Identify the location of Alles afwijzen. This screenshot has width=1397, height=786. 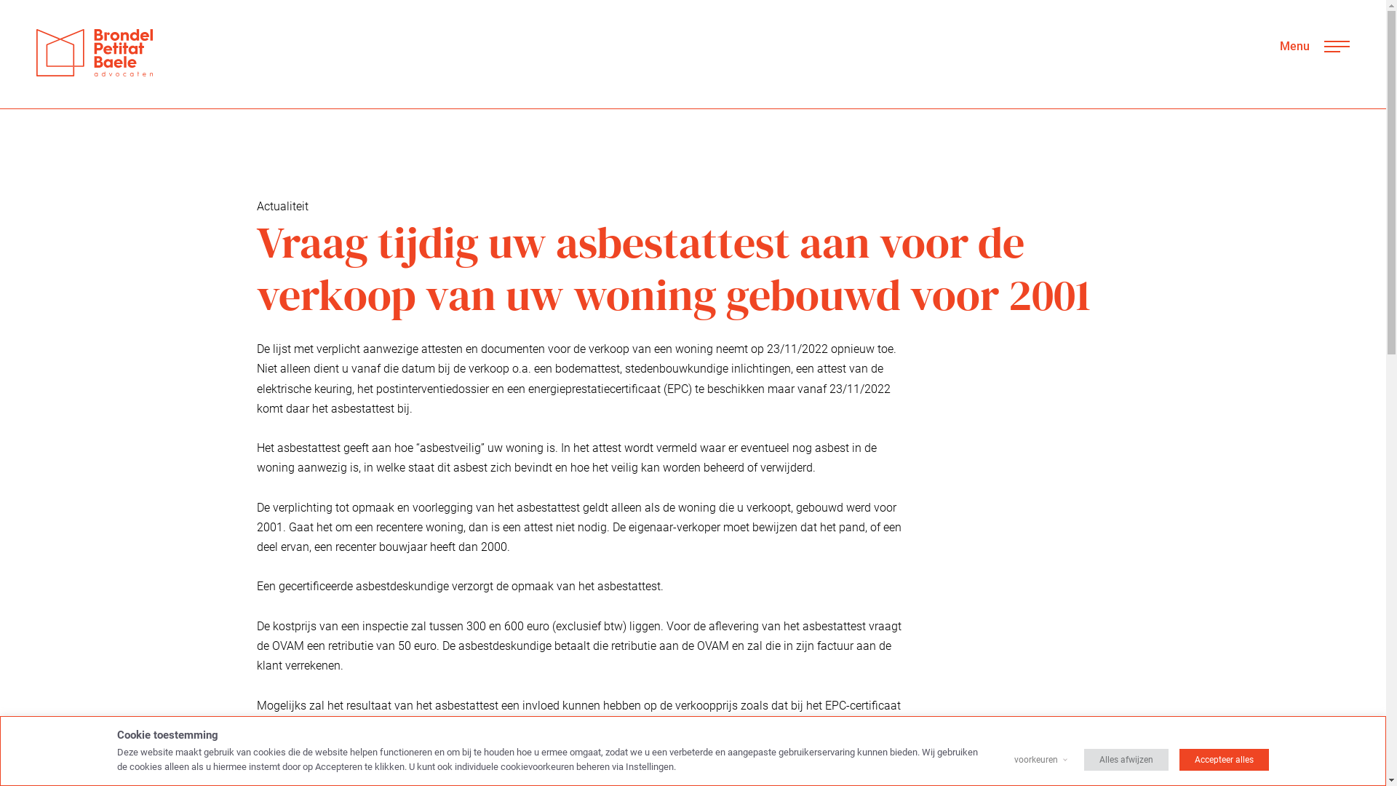
(1126, 760).